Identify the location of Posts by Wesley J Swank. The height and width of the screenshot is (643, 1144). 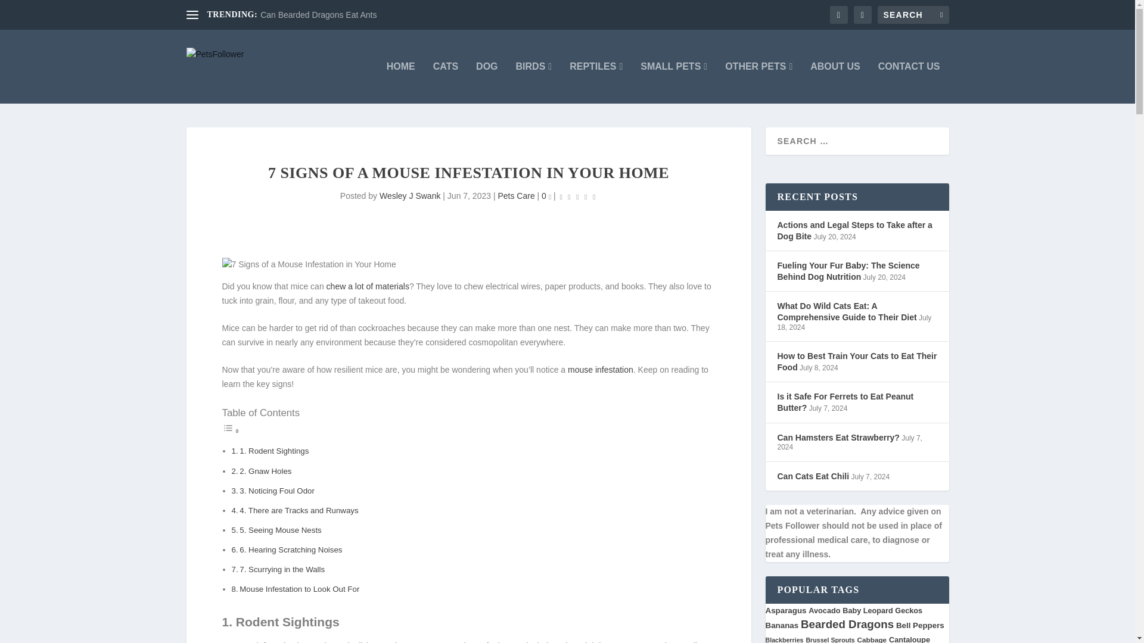
(410, 195).